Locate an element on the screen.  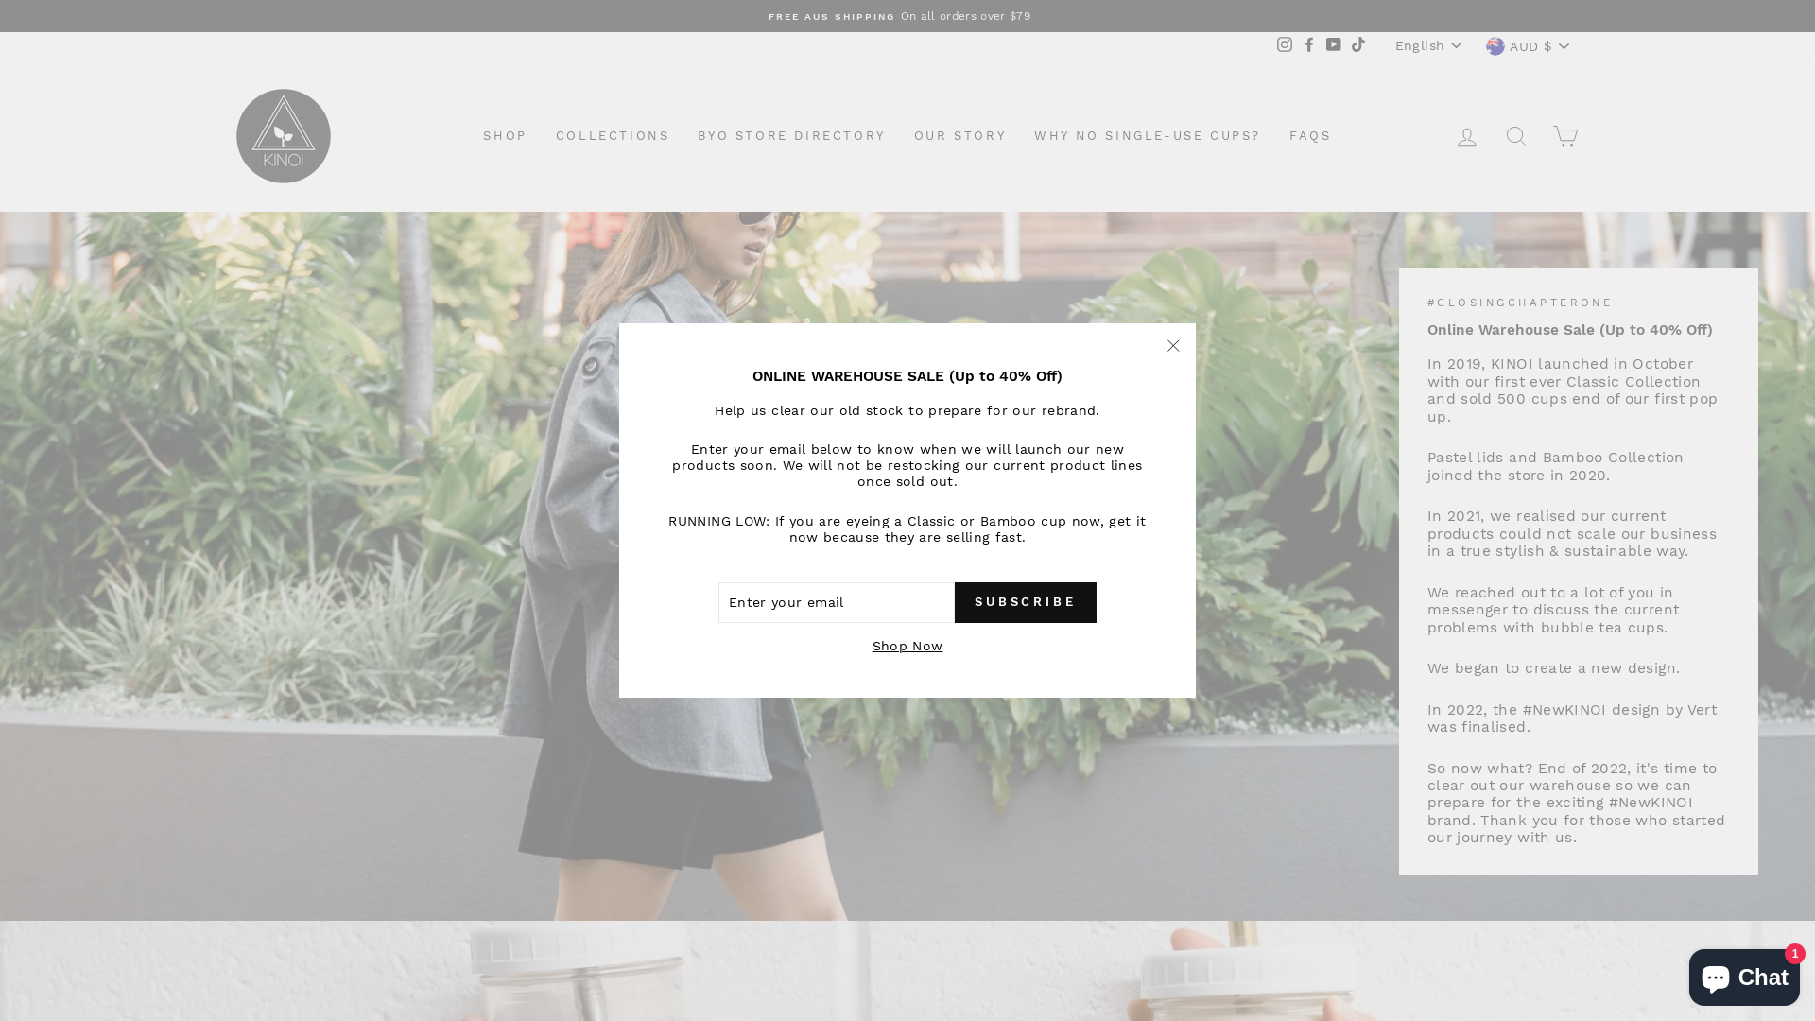
COLLECTIONS is located at coordinates (613, 136).